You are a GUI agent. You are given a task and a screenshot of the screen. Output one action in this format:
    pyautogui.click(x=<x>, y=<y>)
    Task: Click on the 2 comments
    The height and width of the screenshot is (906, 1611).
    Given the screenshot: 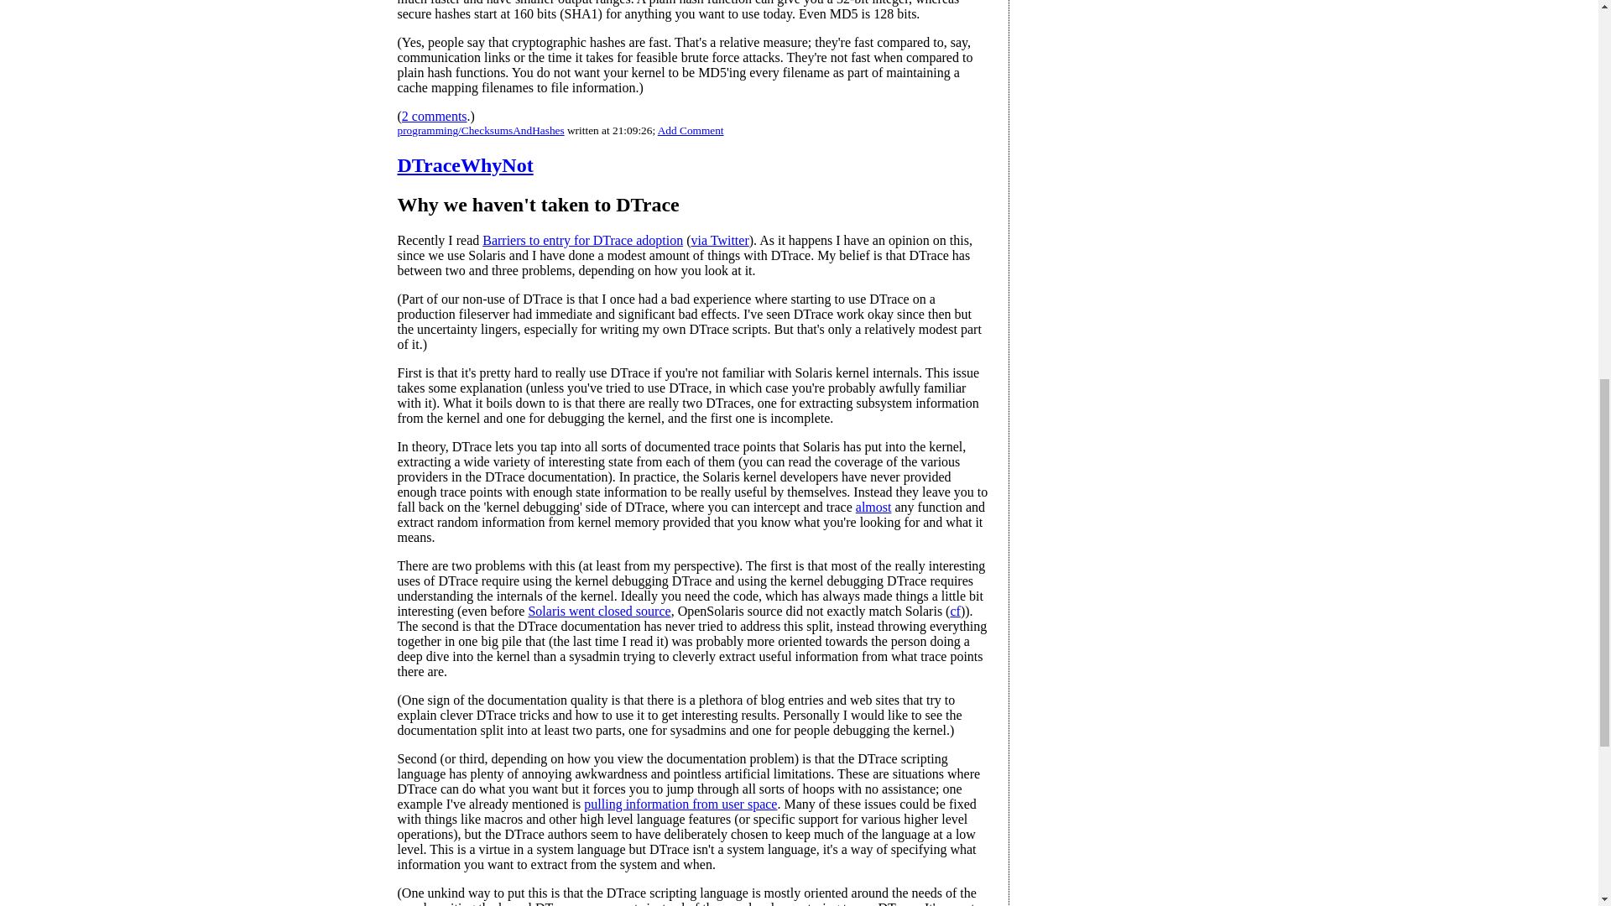 What is the action you would take?
    pyautogui.click(x=434, y=116)
    